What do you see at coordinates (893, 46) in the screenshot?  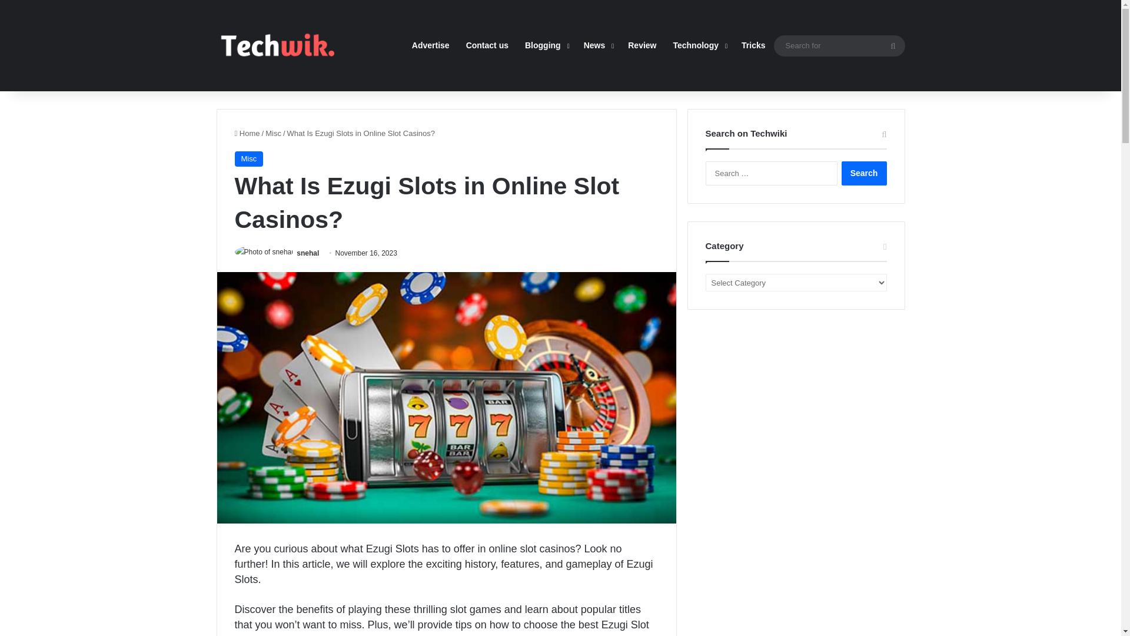 I see `Search for` at bounding box center [893, 46].